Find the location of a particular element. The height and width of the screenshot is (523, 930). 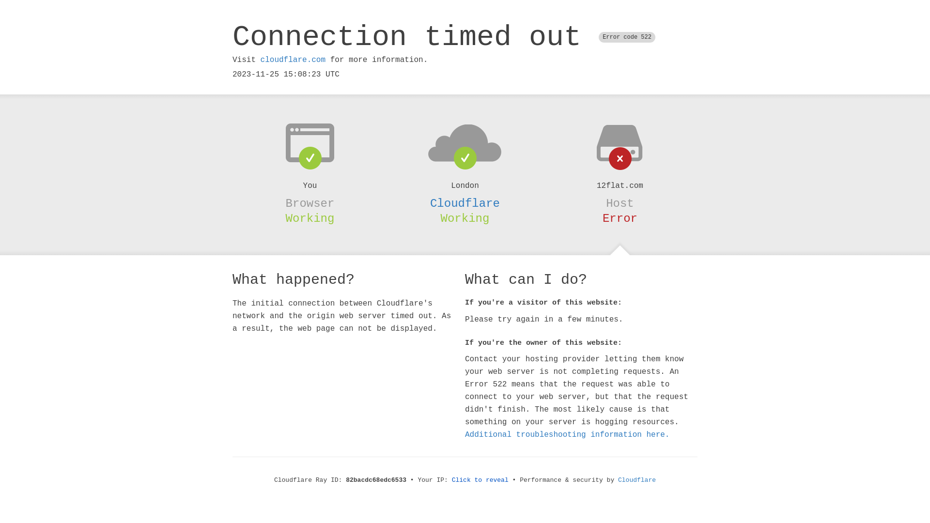

Click to reveal is located at coordinates (480, 480).